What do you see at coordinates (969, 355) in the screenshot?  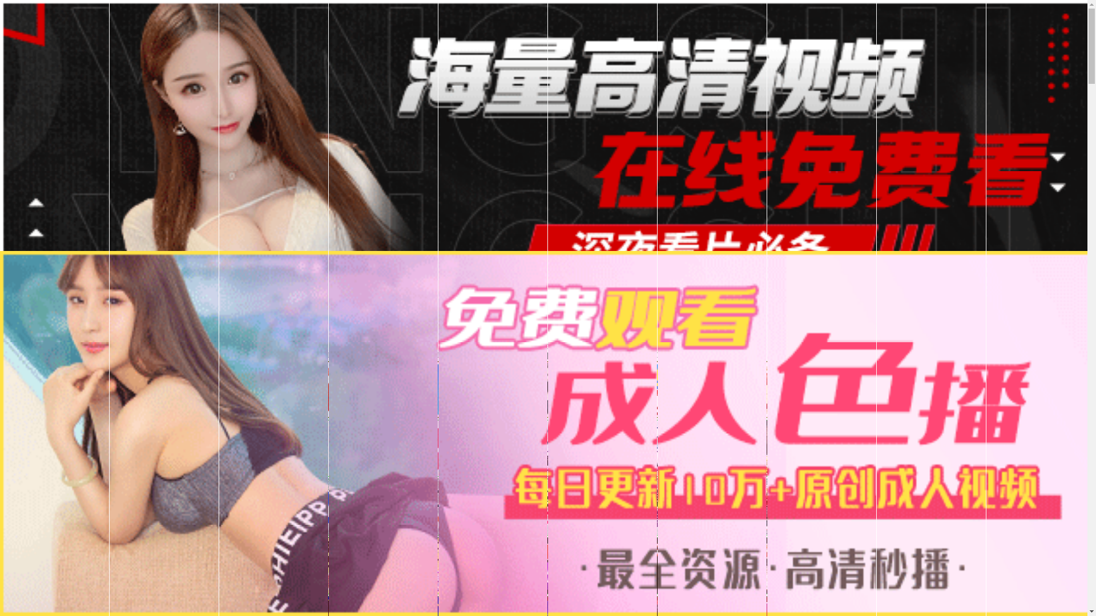 I see `|` at bounding box center [969, 355].